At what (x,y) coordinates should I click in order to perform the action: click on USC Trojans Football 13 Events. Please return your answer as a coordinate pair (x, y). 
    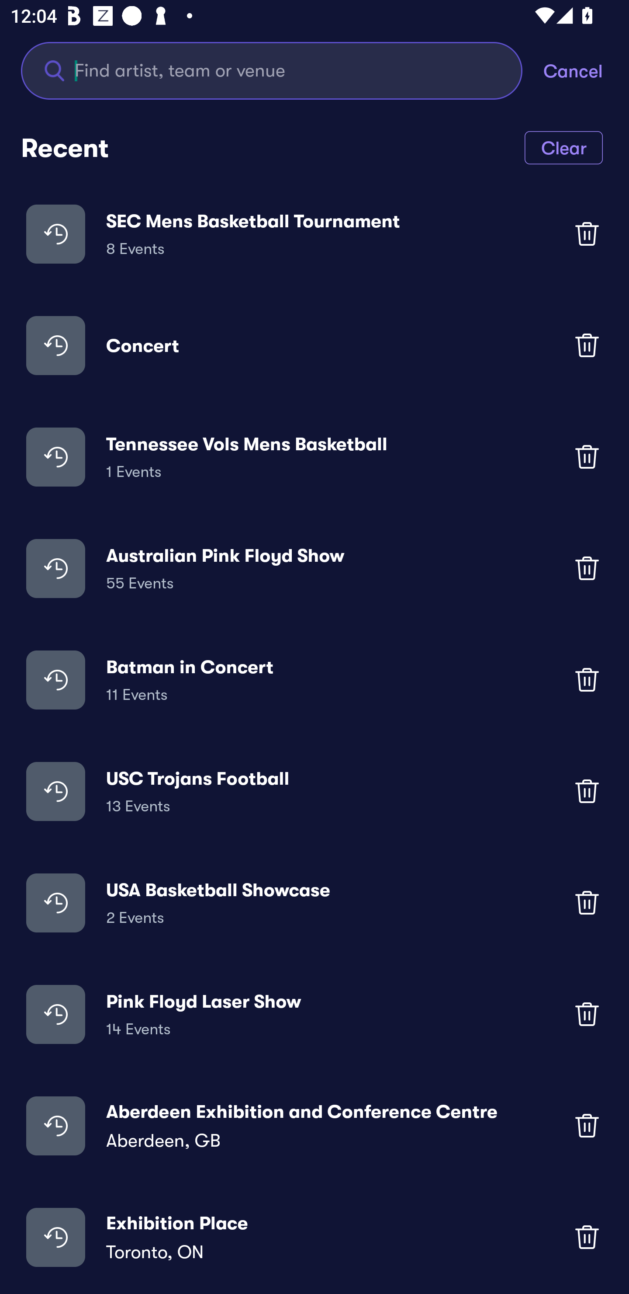
    Looking at the image, I should click on (314, 791).